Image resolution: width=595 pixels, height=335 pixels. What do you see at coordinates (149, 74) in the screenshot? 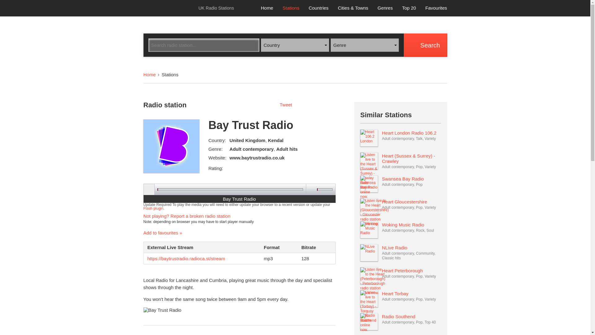
I see `Home` at bounding box center [149, 74].